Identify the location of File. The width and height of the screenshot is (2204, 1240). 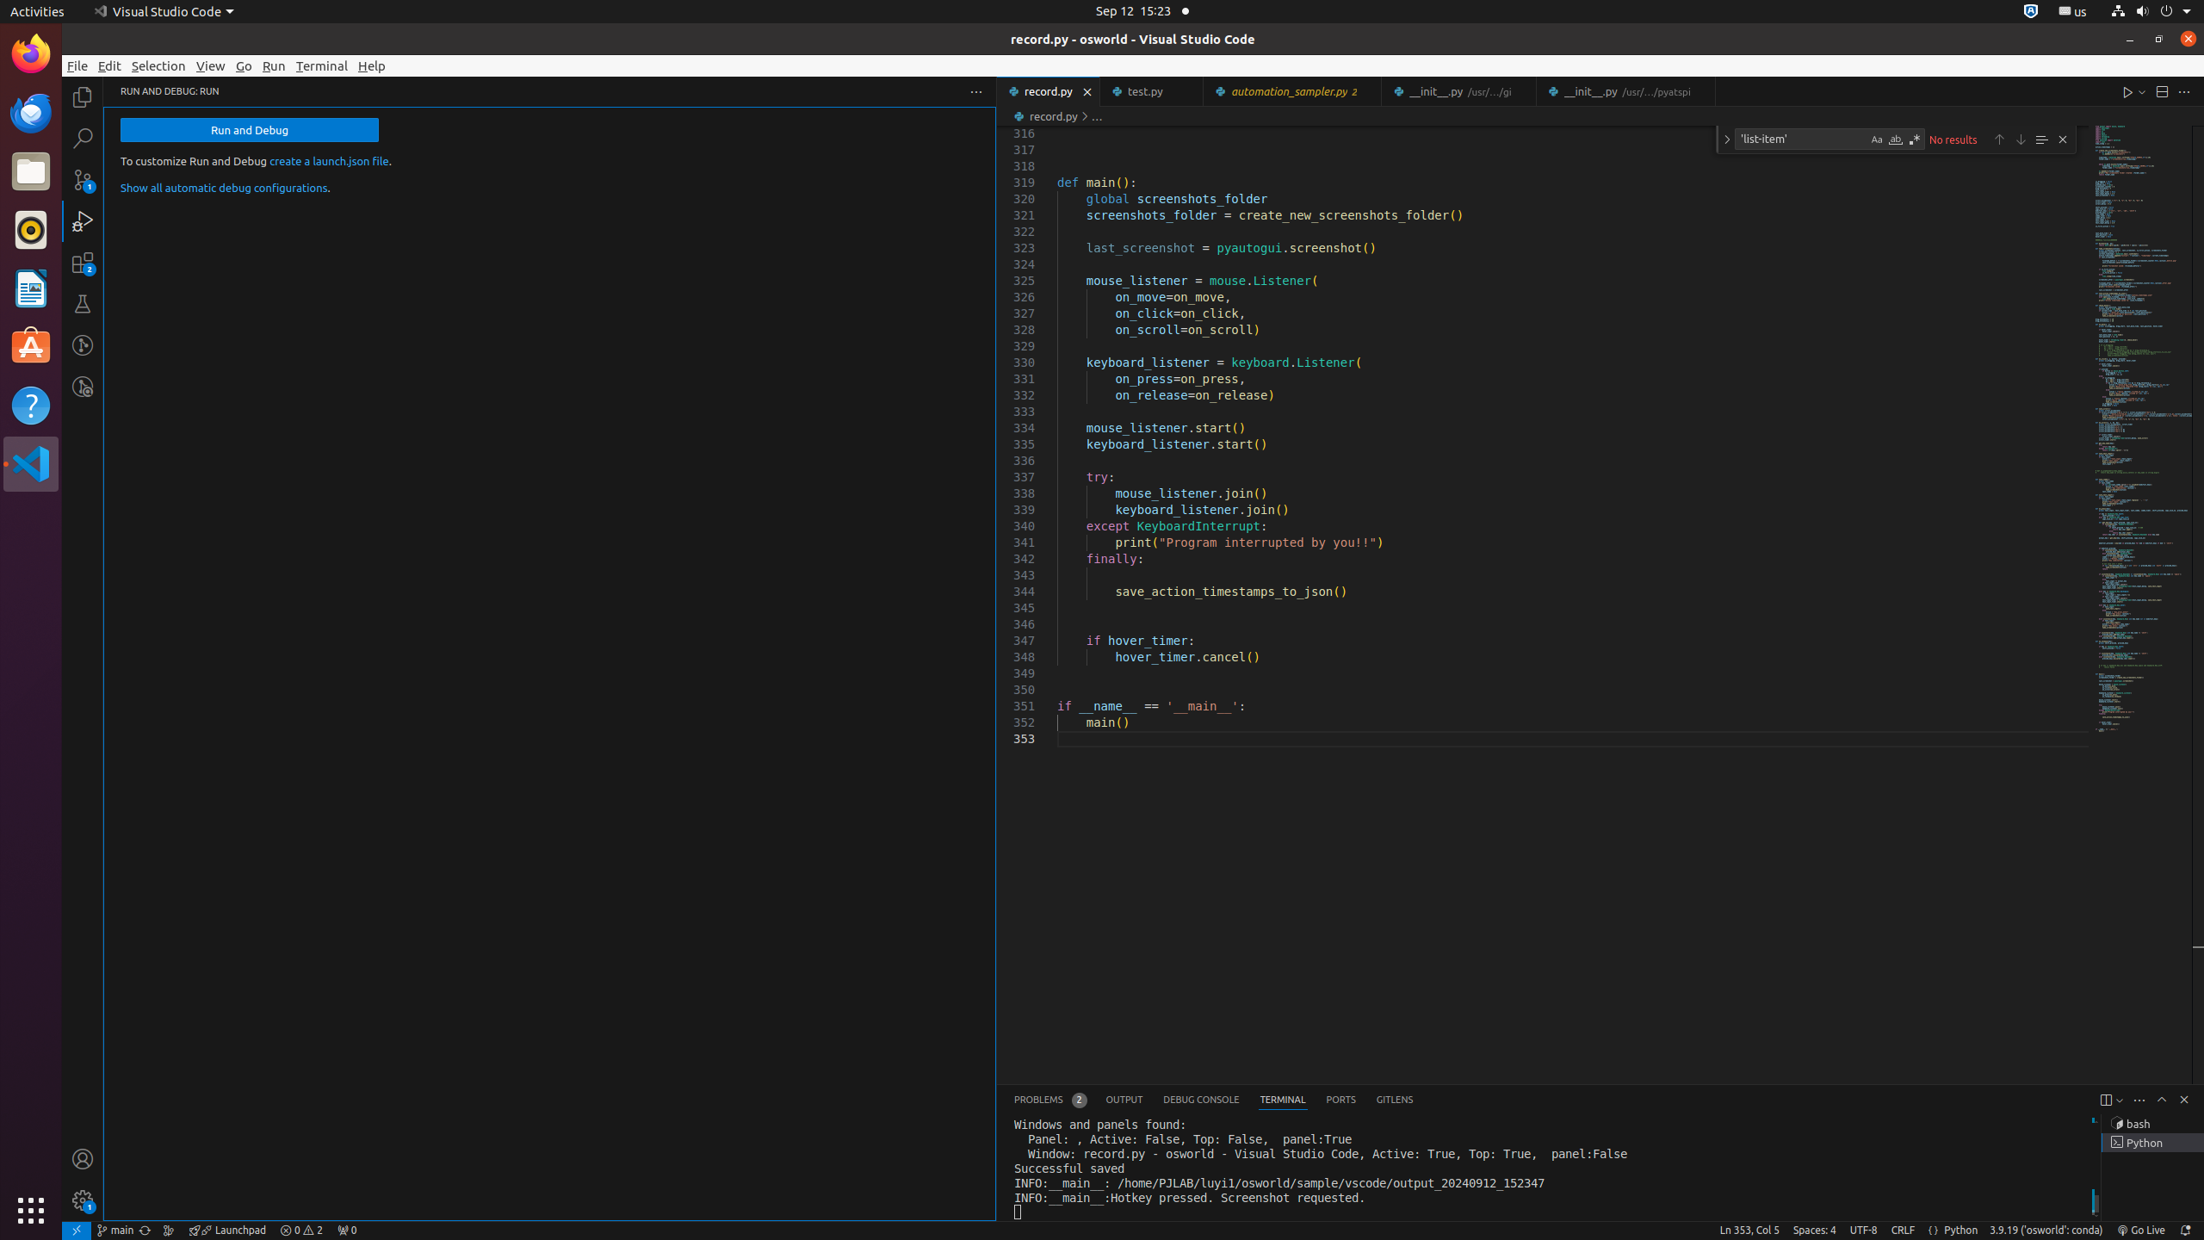
(77, 65).